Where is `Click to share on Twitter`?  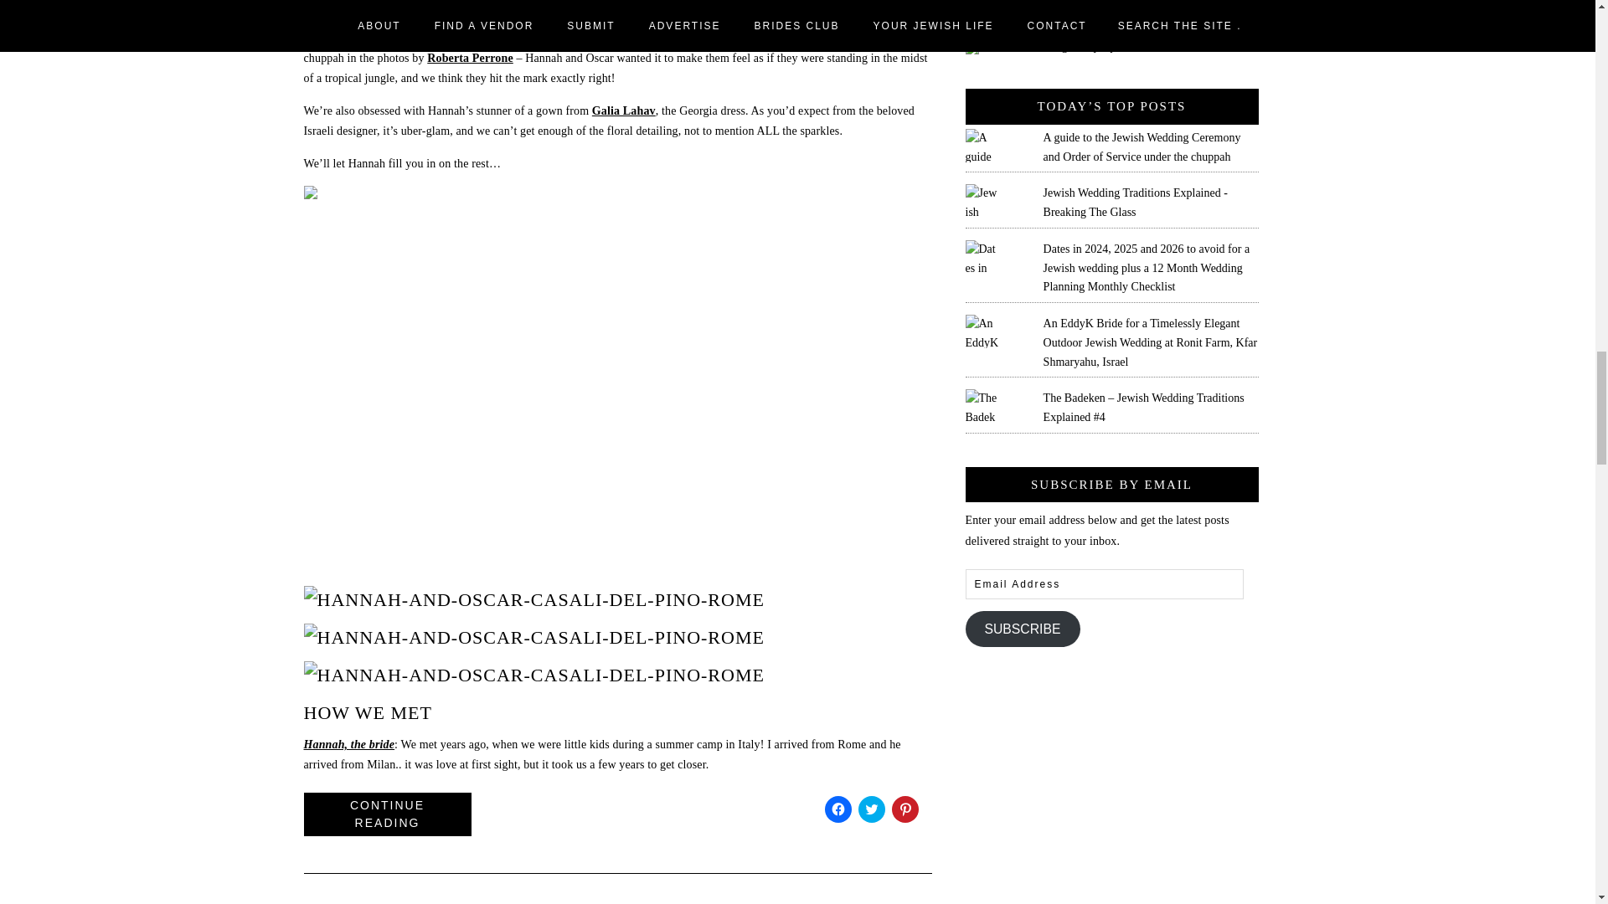 Click to share on Twitter is located at coordinates (871, 809).